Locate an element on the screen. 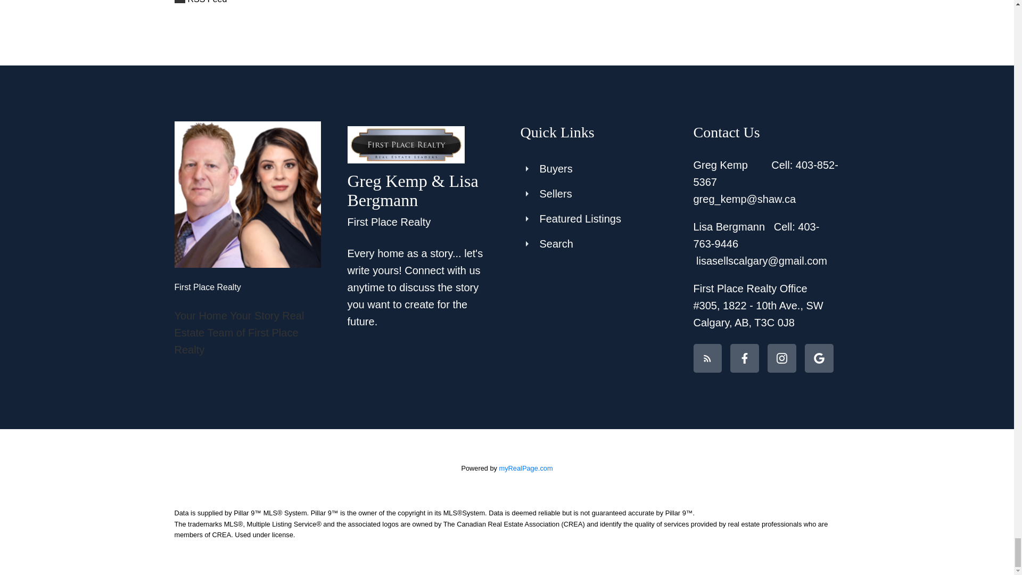 The image size is (1022, 575). RSS is located at coordinates (432, 3).